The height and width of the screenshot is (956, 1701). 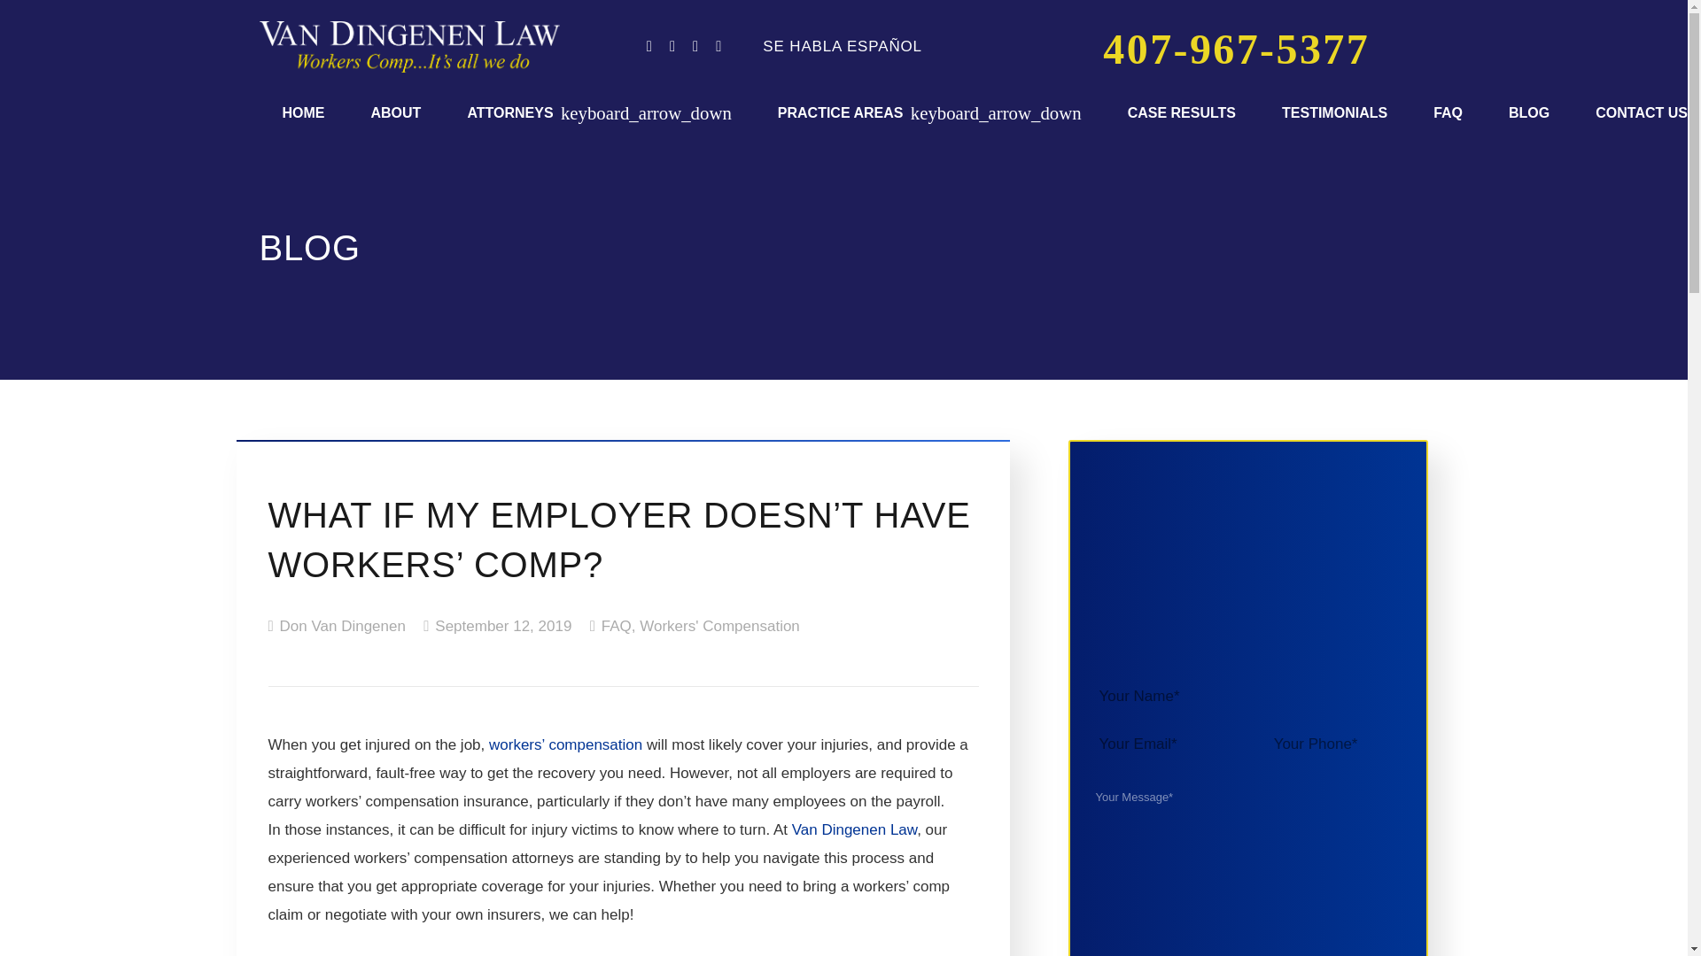 I want to click on BLOG, so click(x=1528, y=112).